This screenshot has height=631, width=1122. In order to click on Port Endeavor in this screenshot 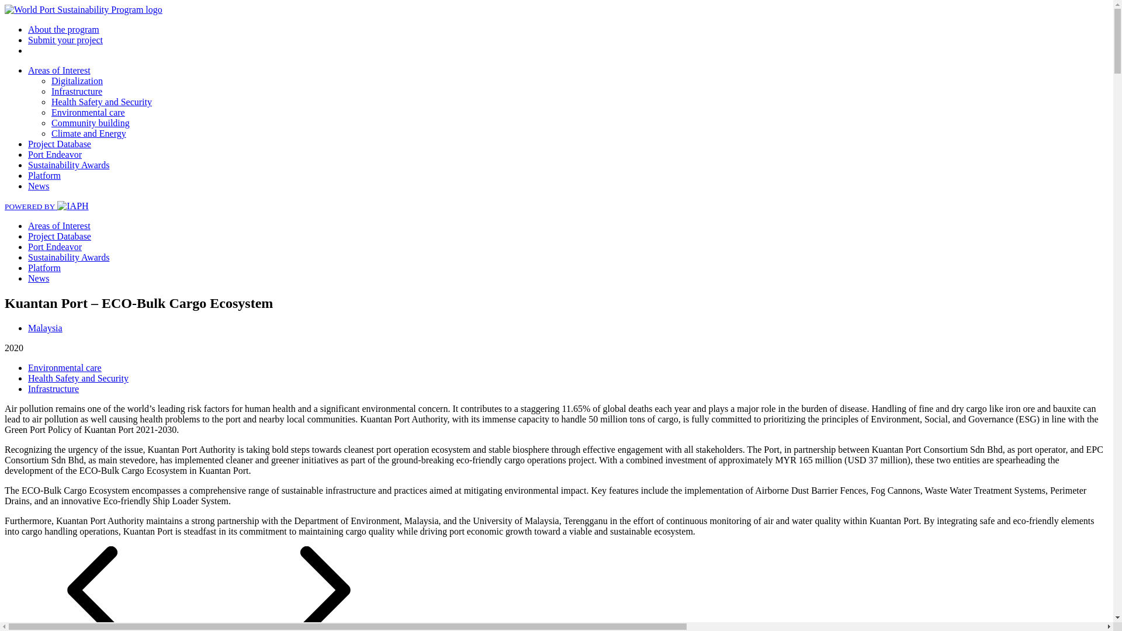, I will do `click(55, 154)`.